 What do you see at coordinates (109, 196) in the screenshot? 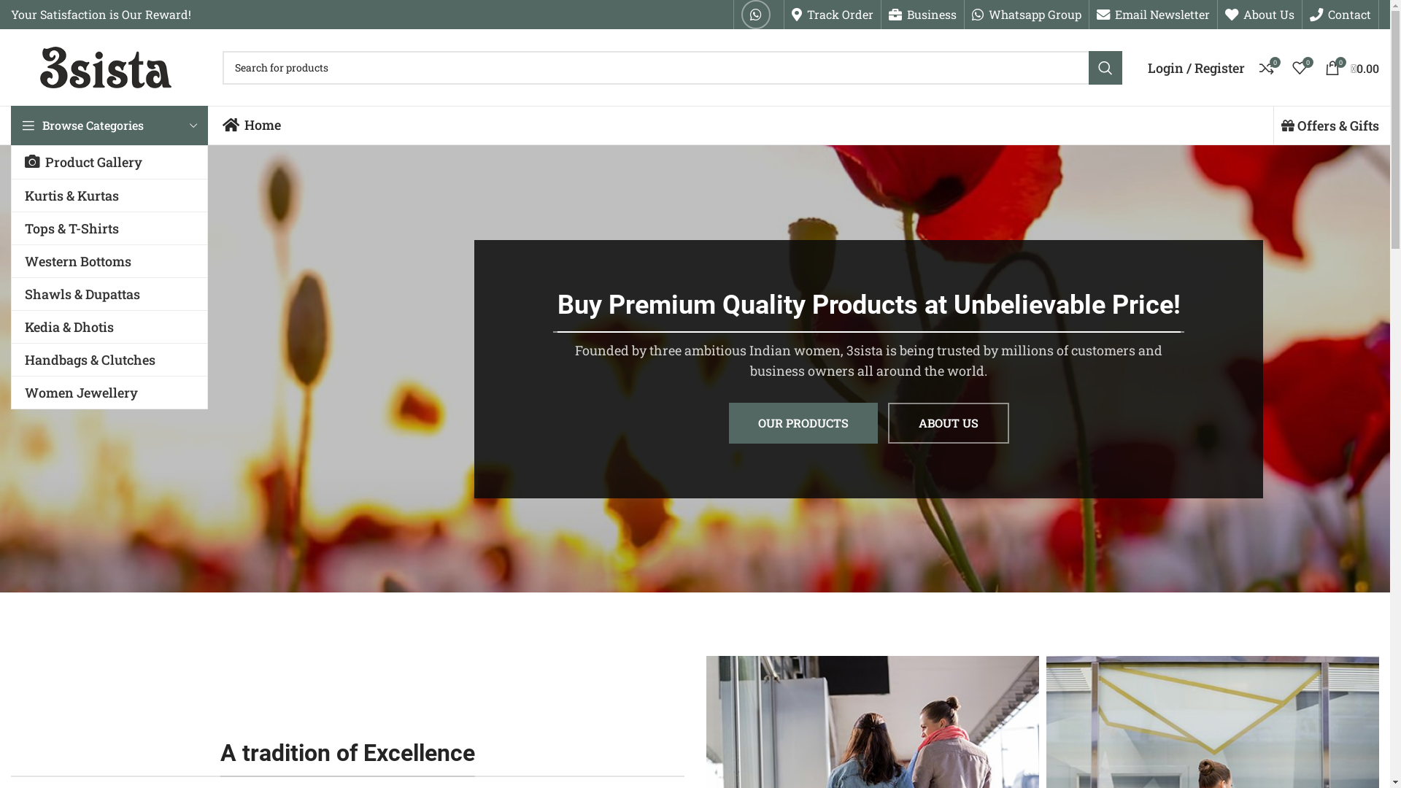
I see `Kurtis & Kurtas` at bounding box center [109, 196].